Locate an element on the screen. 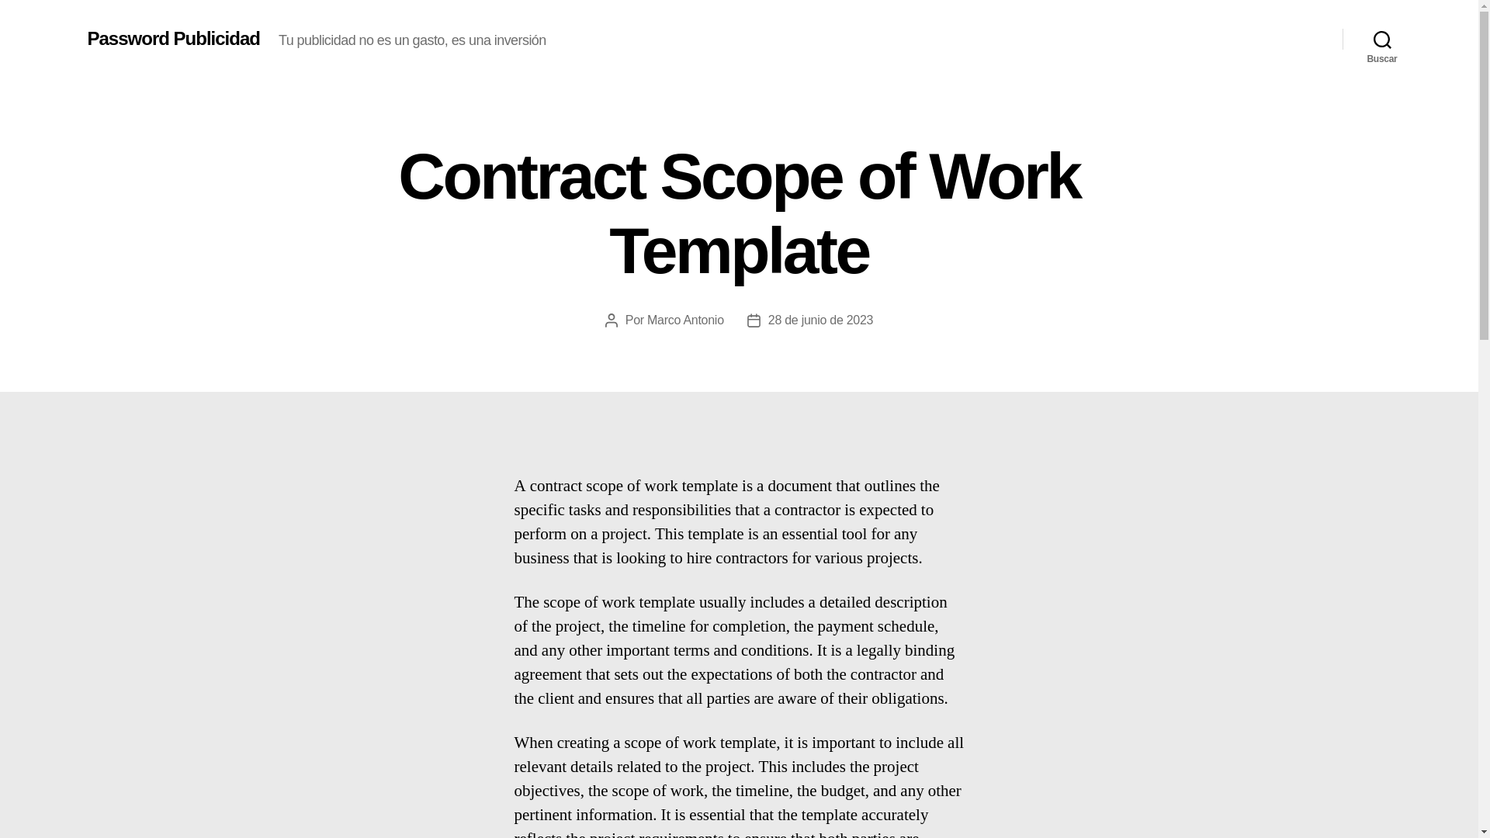 The height and width of the screenshot is (838, 1490). 28 de junio de 2023 is located at coordinates (821, 320).